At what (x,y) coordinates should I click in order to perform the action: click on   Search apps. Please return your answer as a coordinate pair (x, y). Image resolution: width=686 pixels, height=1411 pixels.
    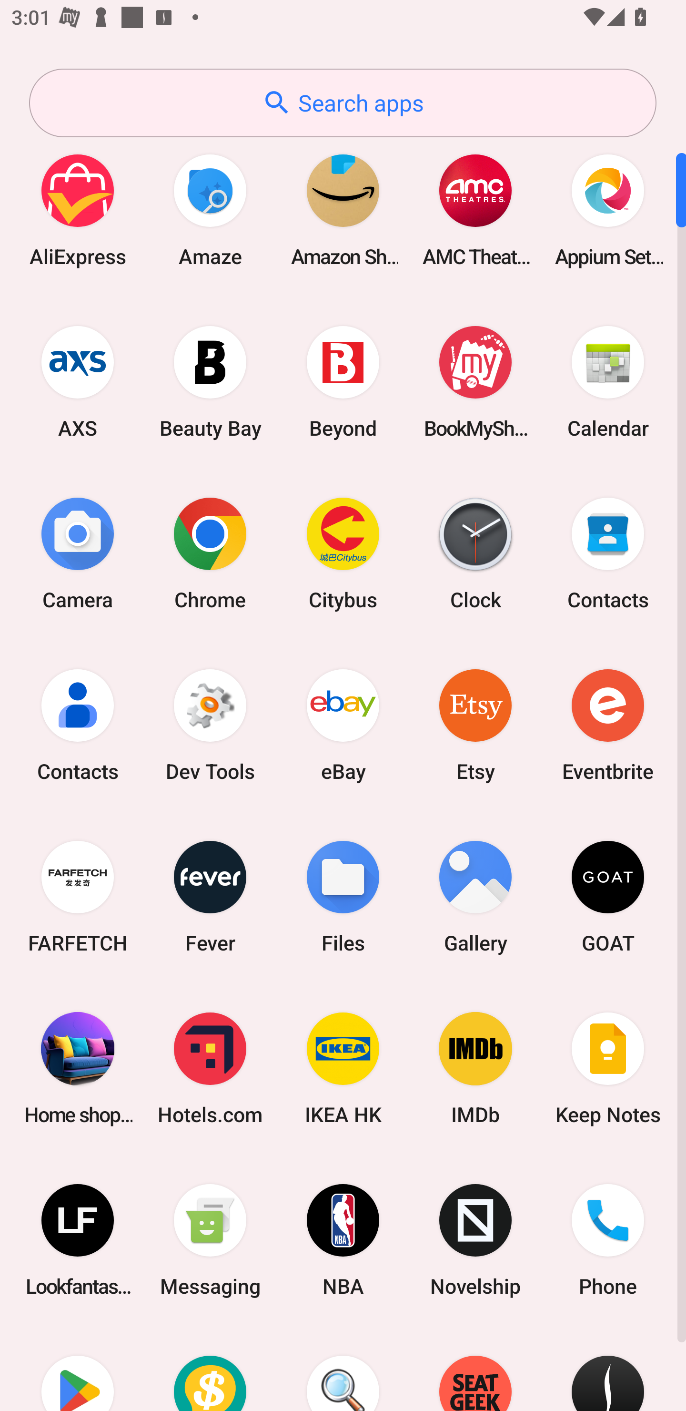
    Looking at the image, I should click on (343, 103).